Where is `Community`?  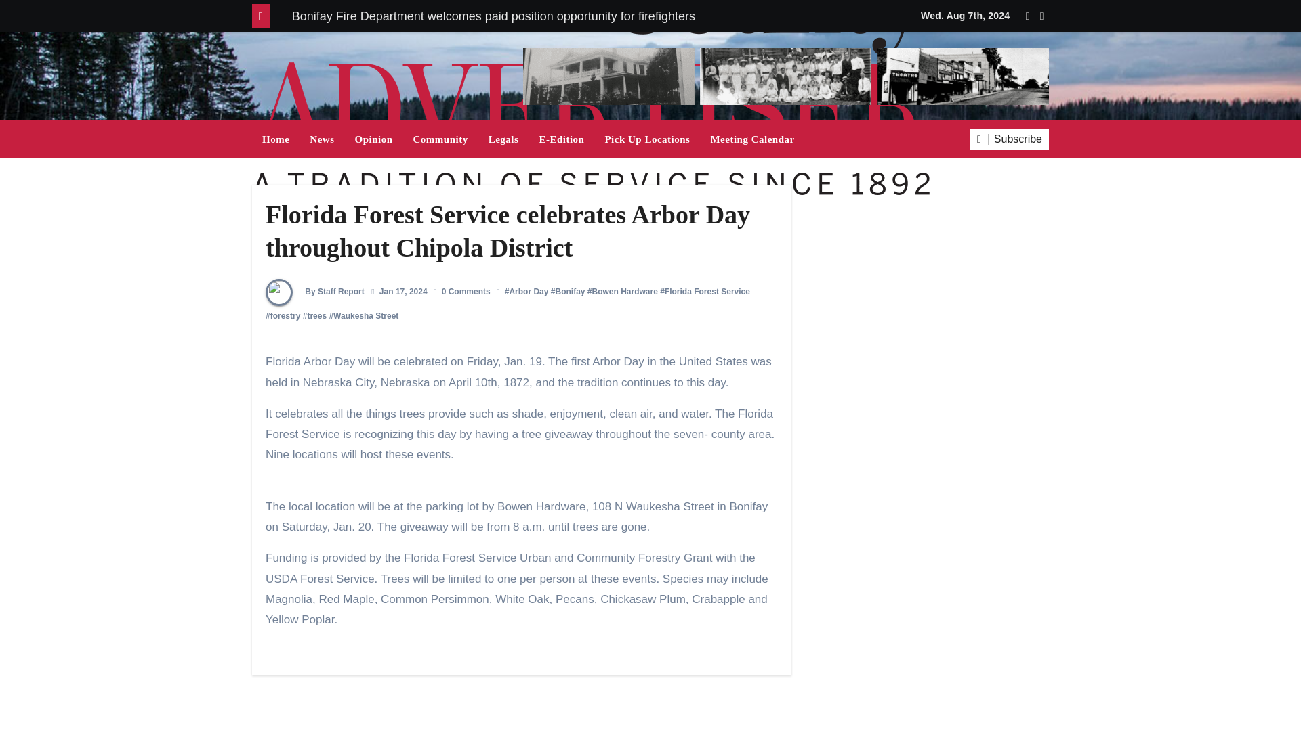
Community is located at coordinates (440, 139).